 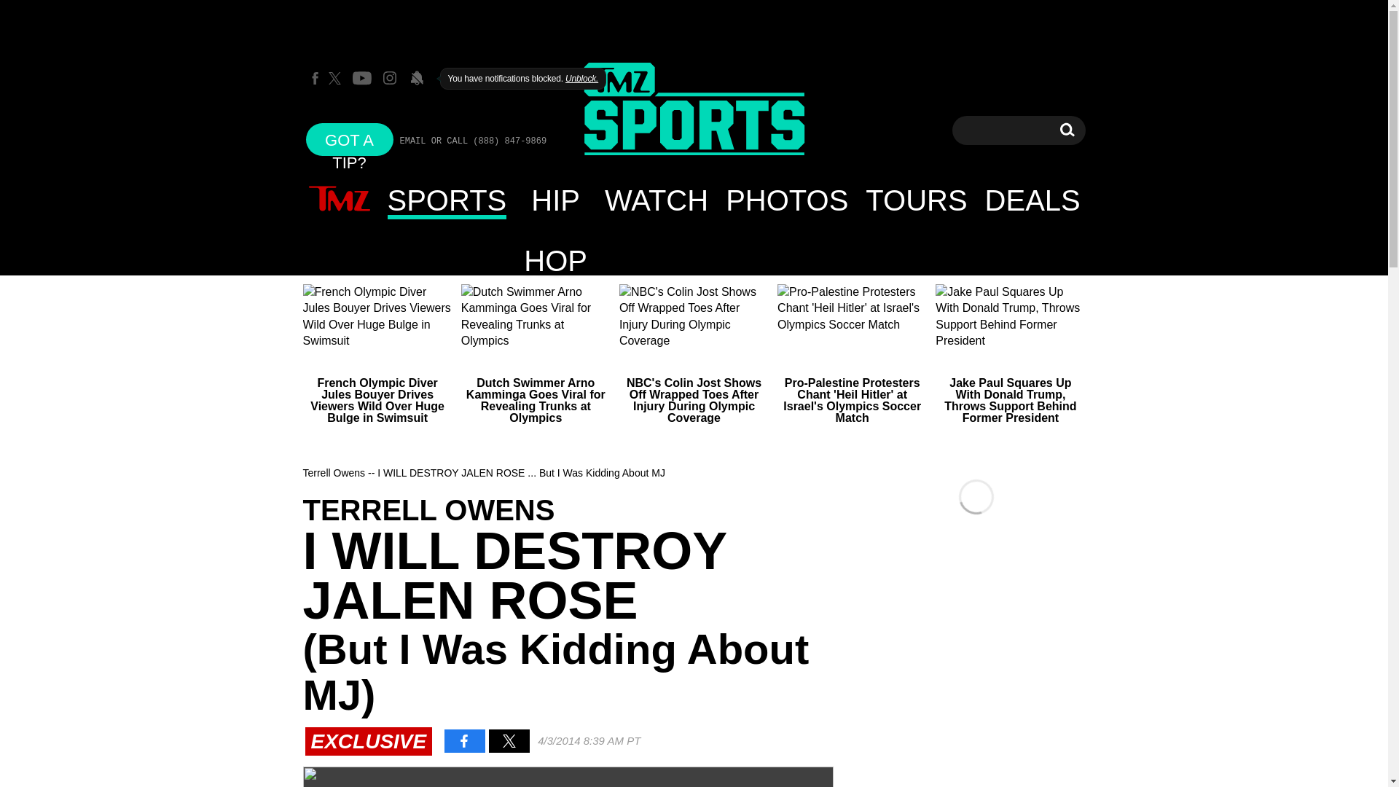 I want to click on NEWS, so click(x=340, y=200).